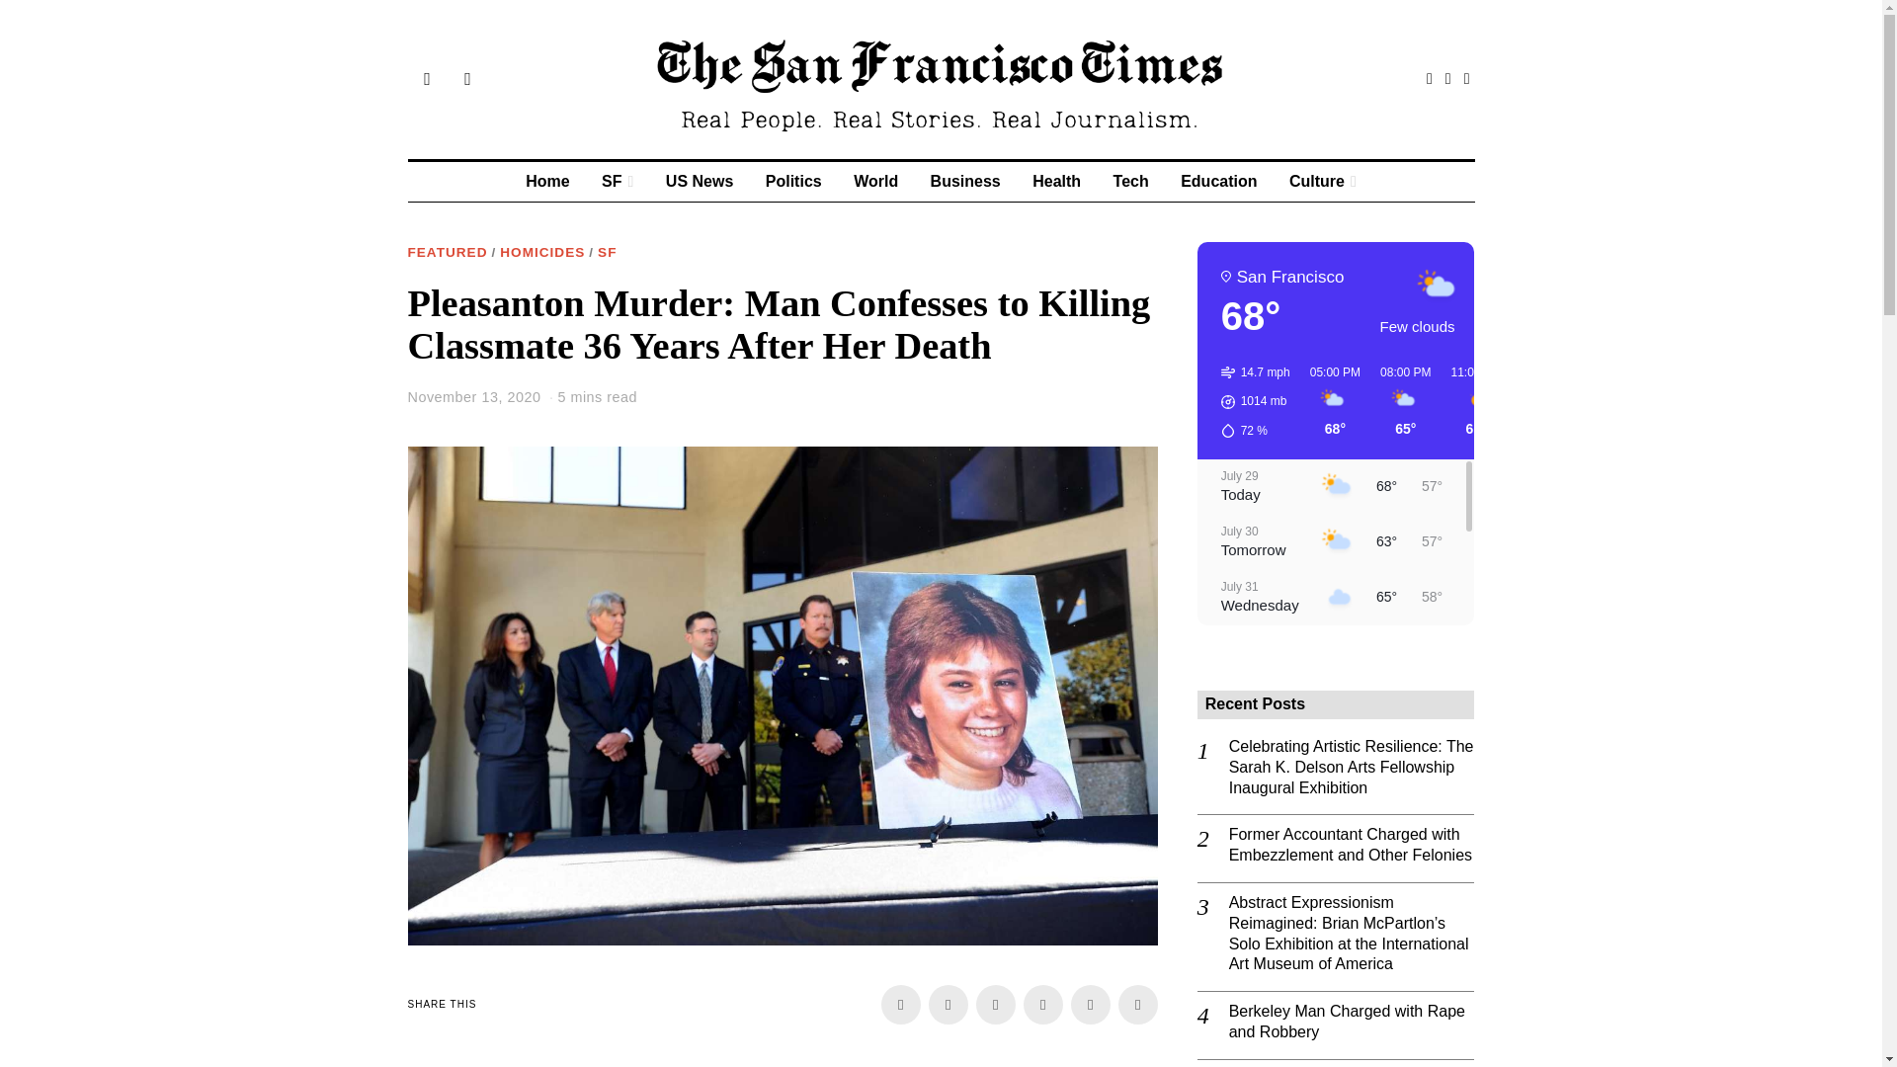 The width and height of the screenshot is (1897, 1067). What do you see at coordinates (607, 253) in the screenshot?
I see `SF` at bounding box center [607, 253].